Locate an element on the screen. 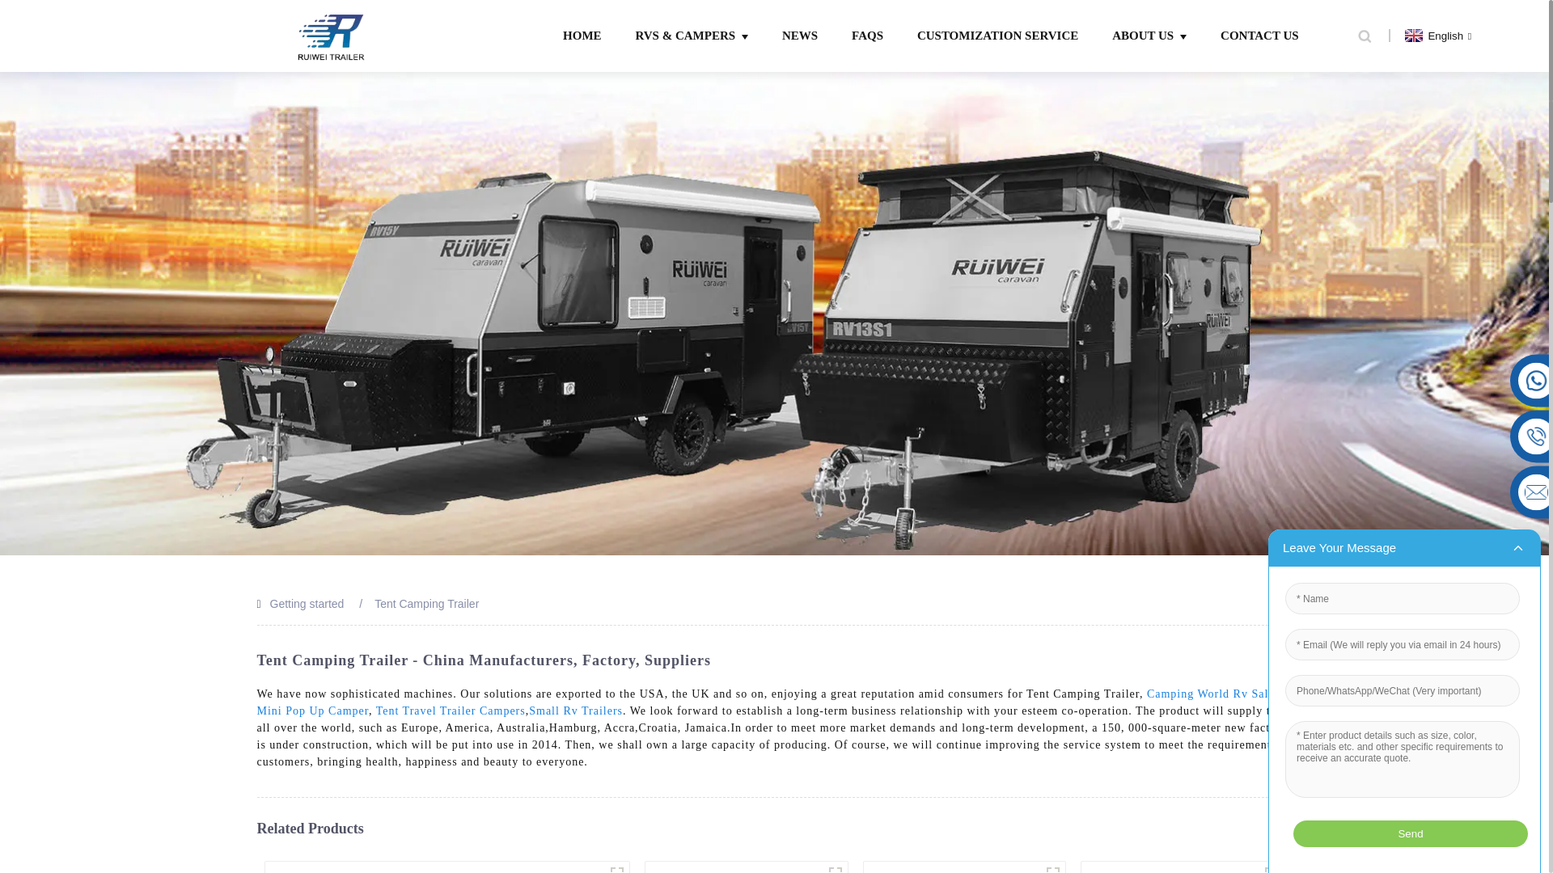 The width and height of the screenshot is (1553, 873). CUSTOMIZATION SERVICE is located at coordinates (997, 36).